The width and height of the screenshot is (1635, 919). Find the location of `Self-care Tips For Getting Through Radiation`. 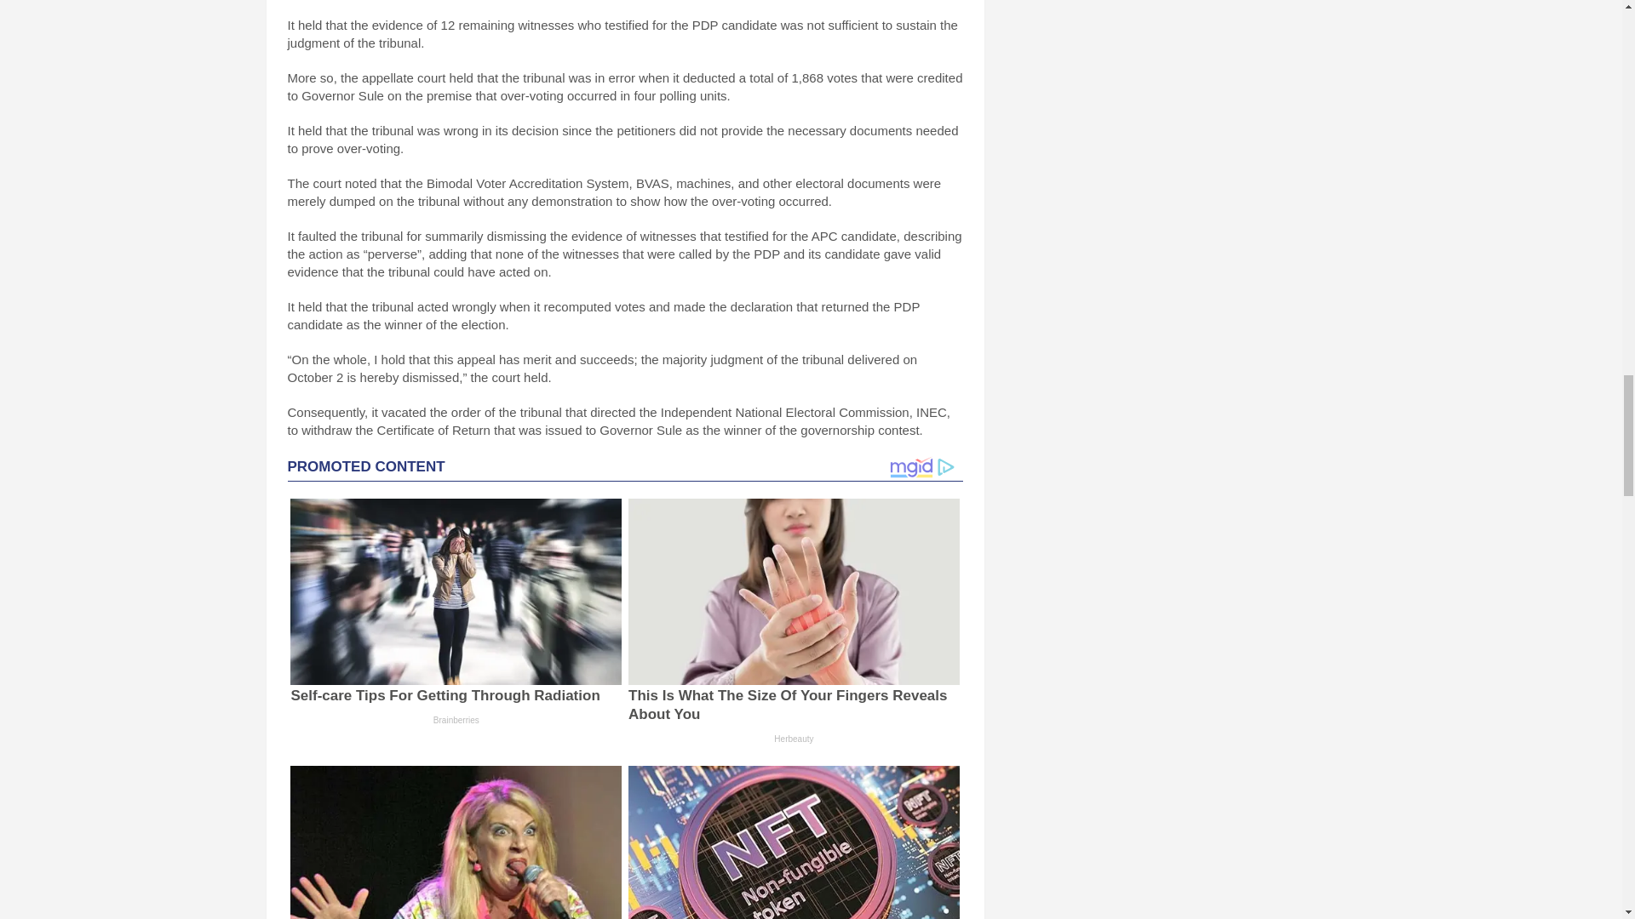

Self-care Tips For Getting Through Radiation is located at coordinates (445, 695).